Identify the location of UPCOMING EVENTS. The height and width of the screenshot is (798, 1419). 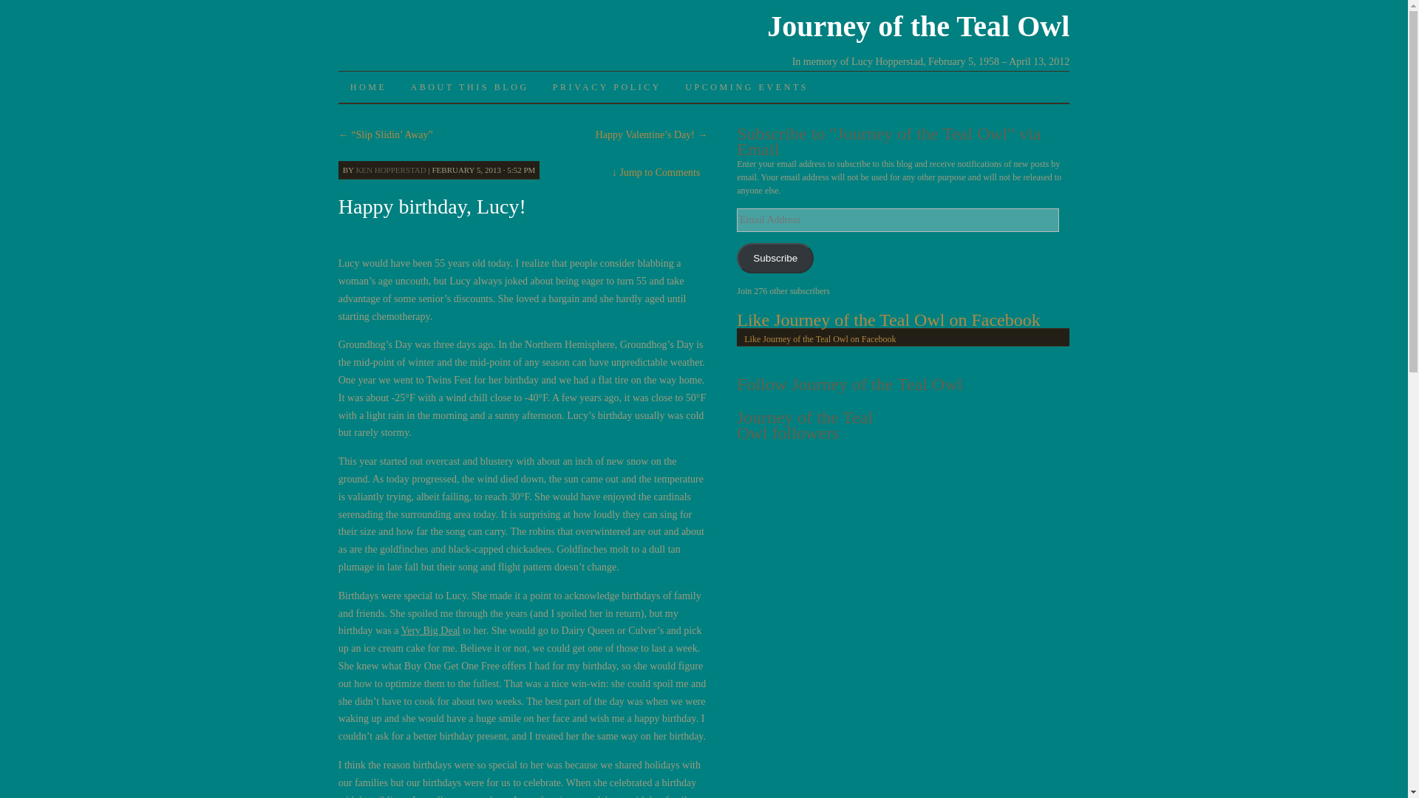
(746, 87).